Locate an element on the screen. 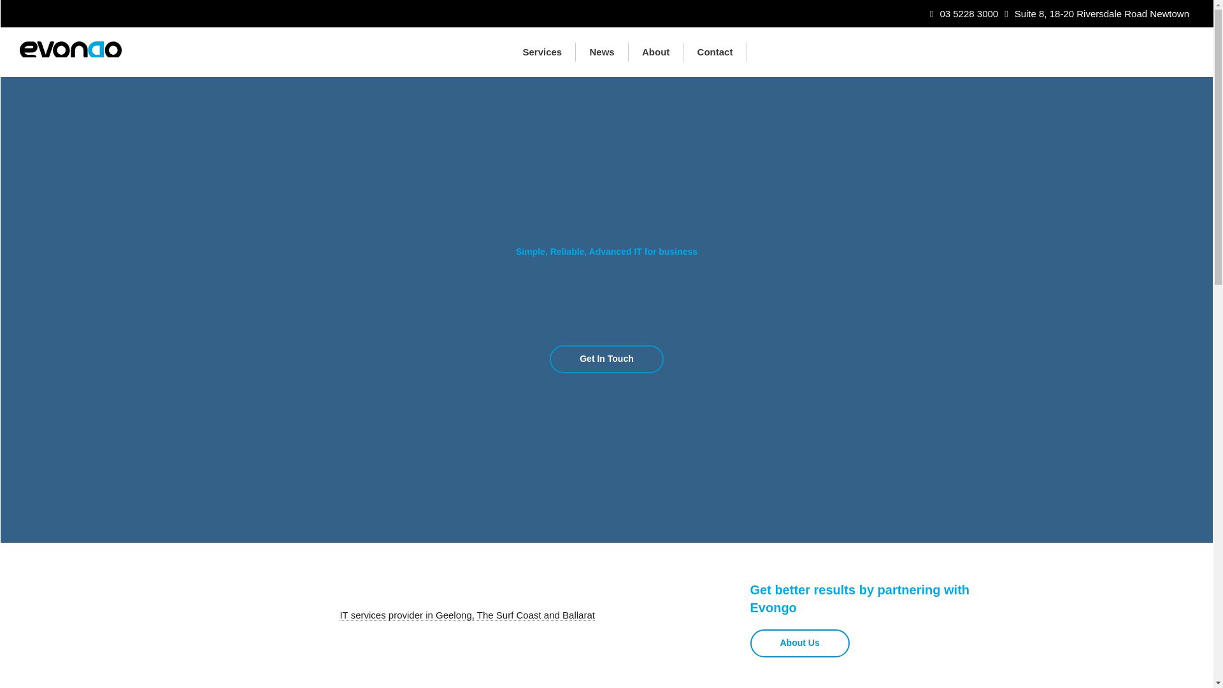  News is located at coordinates (602, 52).